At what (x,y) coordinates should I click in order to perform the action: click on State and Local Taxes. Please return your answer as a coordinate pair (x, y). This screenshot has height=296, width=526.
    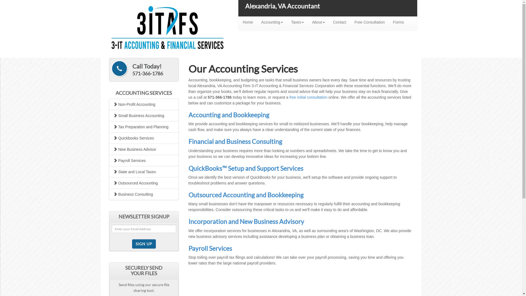
    Looking at the image, I should click on (144, 172).